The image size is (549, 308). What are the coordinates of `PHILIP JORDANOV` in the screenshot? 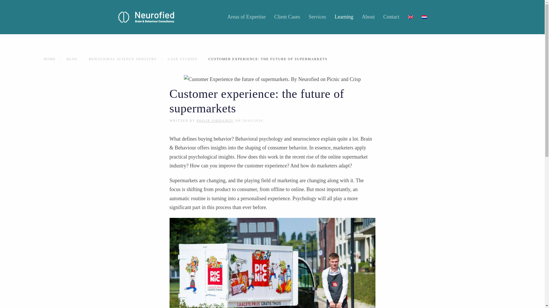 It's located at (215, 120).